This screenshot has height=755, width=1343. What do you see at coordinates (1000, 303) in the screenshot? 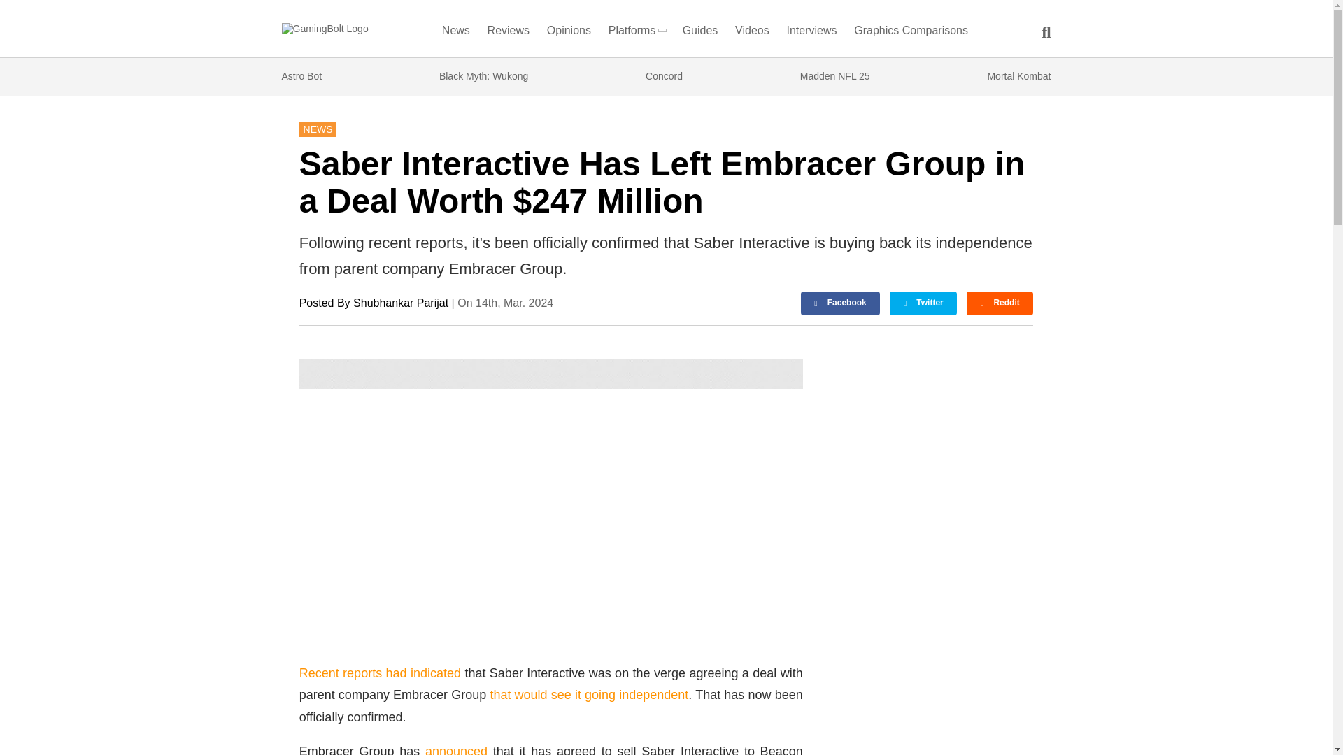
I see `Reddit` at bounding box center [1000, 303].